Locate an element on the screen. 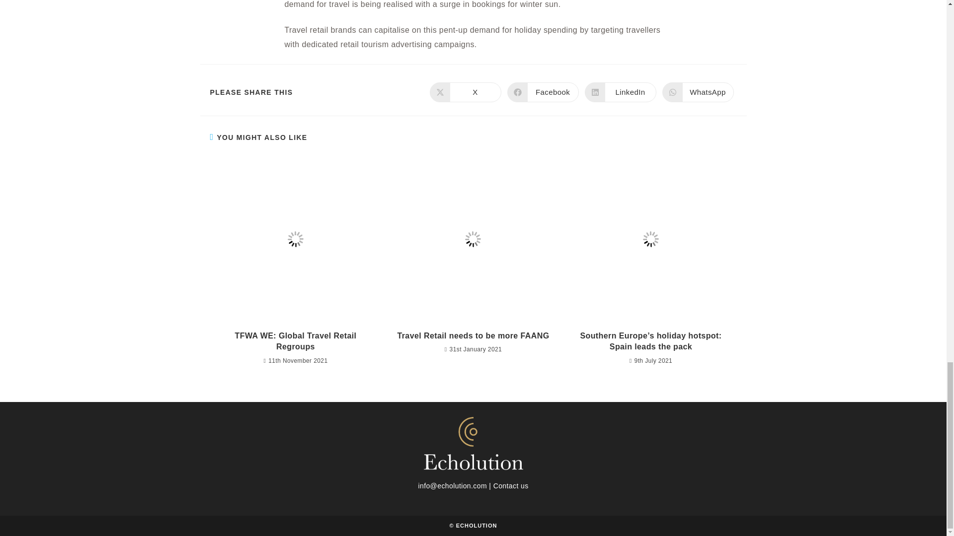 The width and height of the screenshot is (954, 536). TFWA WE: Global Travel Retail Regroups is located at coordinates (542, 92).